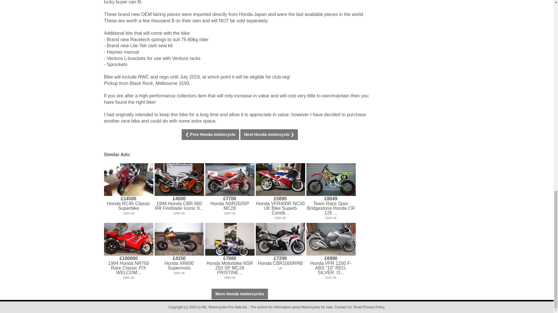 The width and height of the screenshot is (558, 313). What do you see at coordinates (230, 179) in the screenshot?
I see `Honda NSR250SP MC28 for sale` at bounding box center [230, 179].